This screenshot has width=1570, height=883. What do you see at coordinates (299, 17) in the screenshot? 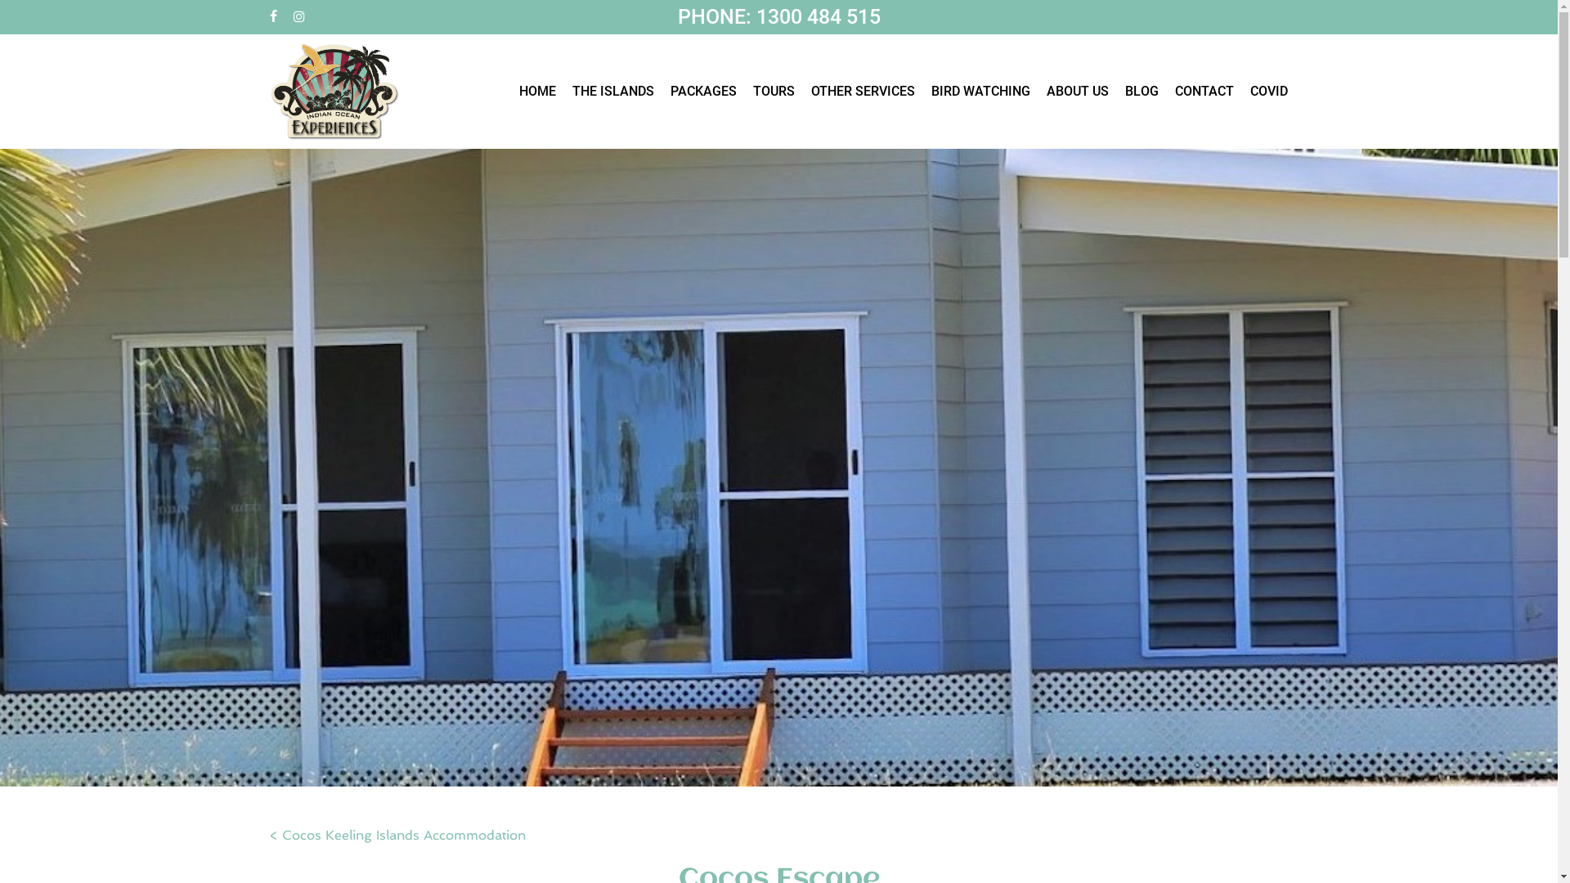
I see `instagram` at bounding box center [299, 17].